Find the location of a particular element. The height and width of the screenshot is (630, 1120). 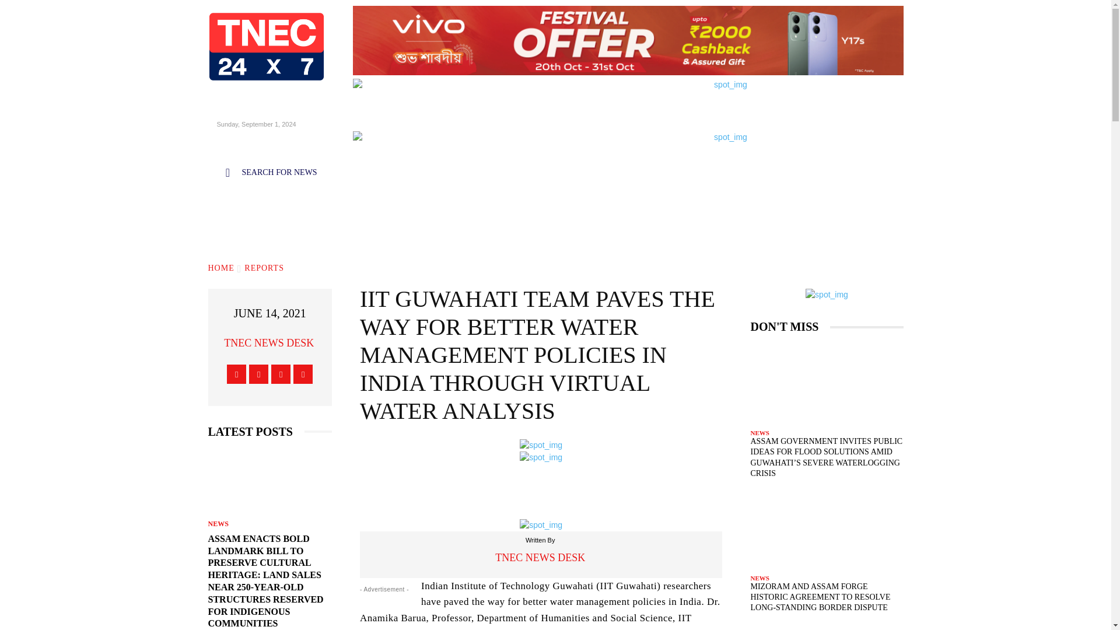

SEARCH FOR NEWS is located at coordinates (265, 173).